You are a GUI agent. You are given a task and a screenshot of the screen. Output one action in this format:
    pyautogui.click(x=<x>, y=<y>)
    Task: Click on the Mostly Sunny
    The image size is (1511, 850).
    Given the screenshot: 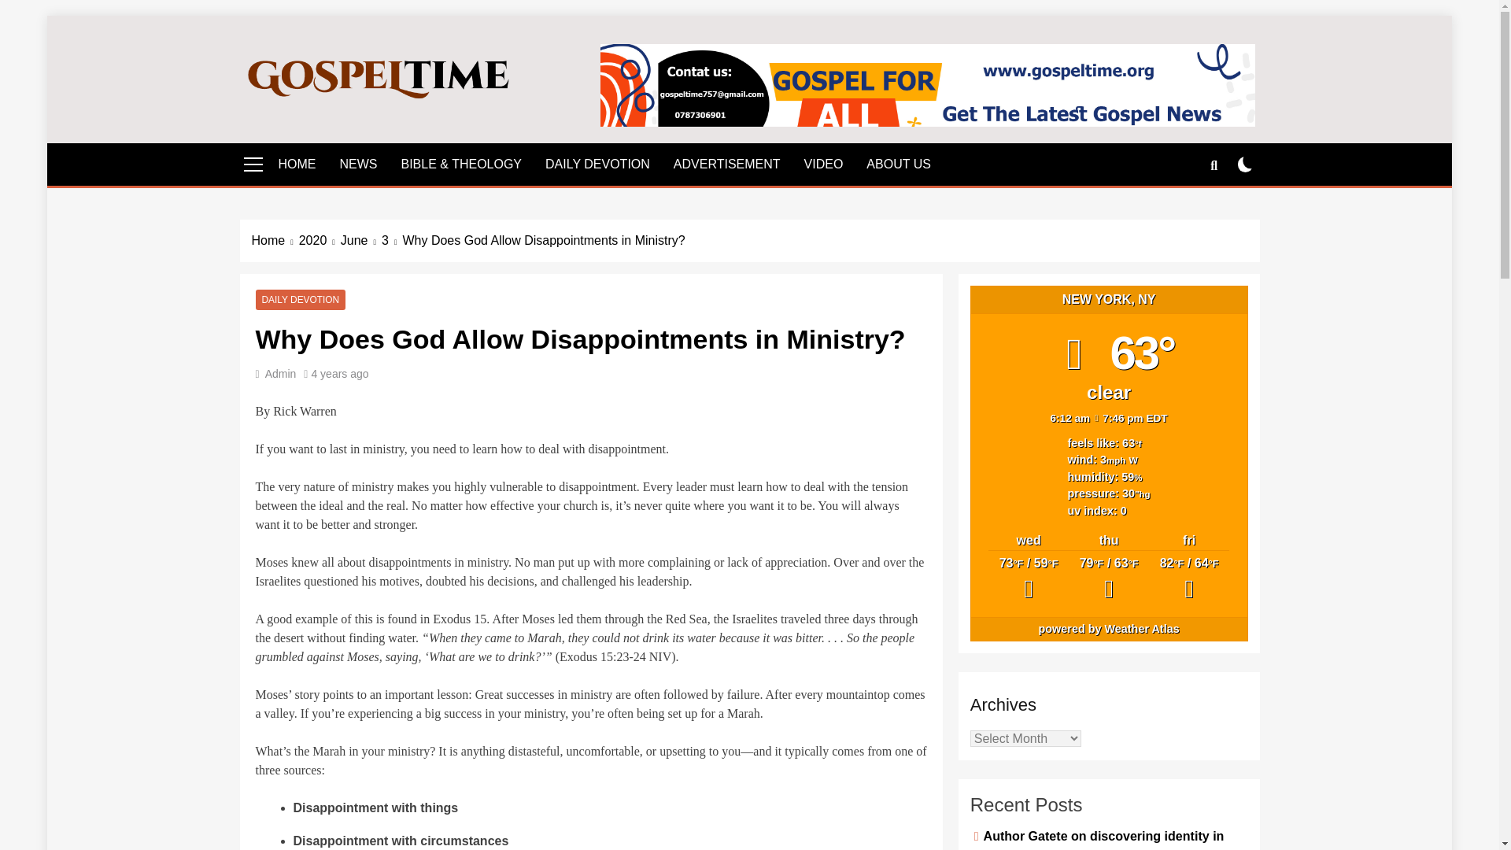 What is the action you would take?
    pyautogui.click(x=1028, y=580)
    